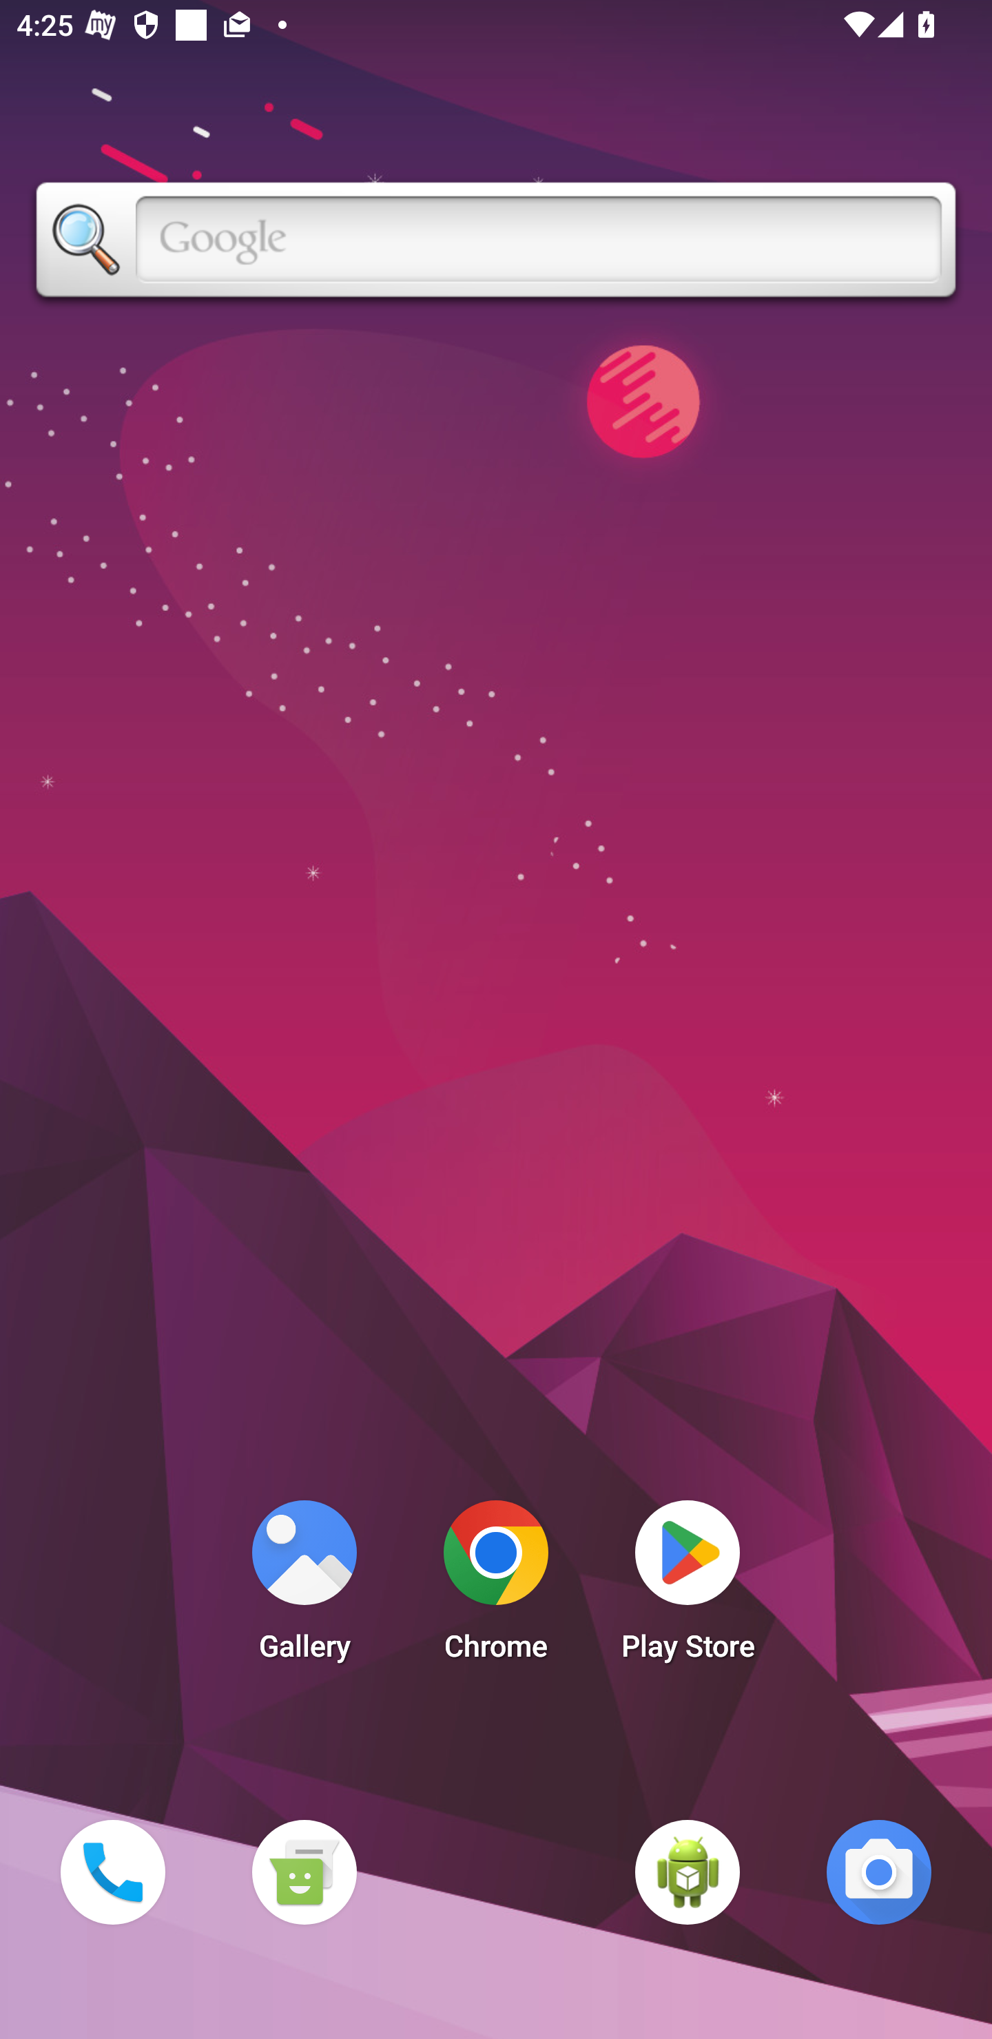 Image resolution: width=992 pixels, height=2039 pixels. What do you see at coordinates (304, 1872) in the screenshot?
I see `Messaging` at bounding box center [304, 1872].